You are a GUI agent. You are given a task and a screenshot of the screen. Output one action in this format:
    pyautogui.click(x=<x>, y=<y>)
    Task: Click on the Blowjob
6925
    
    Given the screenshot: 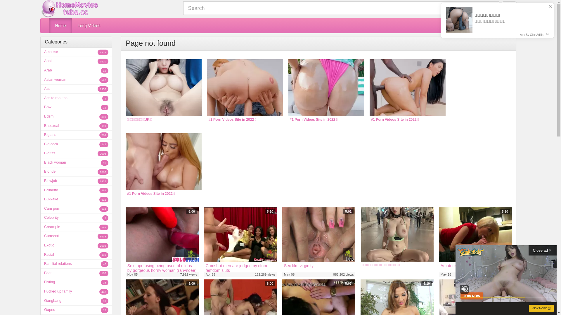 What is the action you would take?
    pyautogui.click(x=76, y=181)
    